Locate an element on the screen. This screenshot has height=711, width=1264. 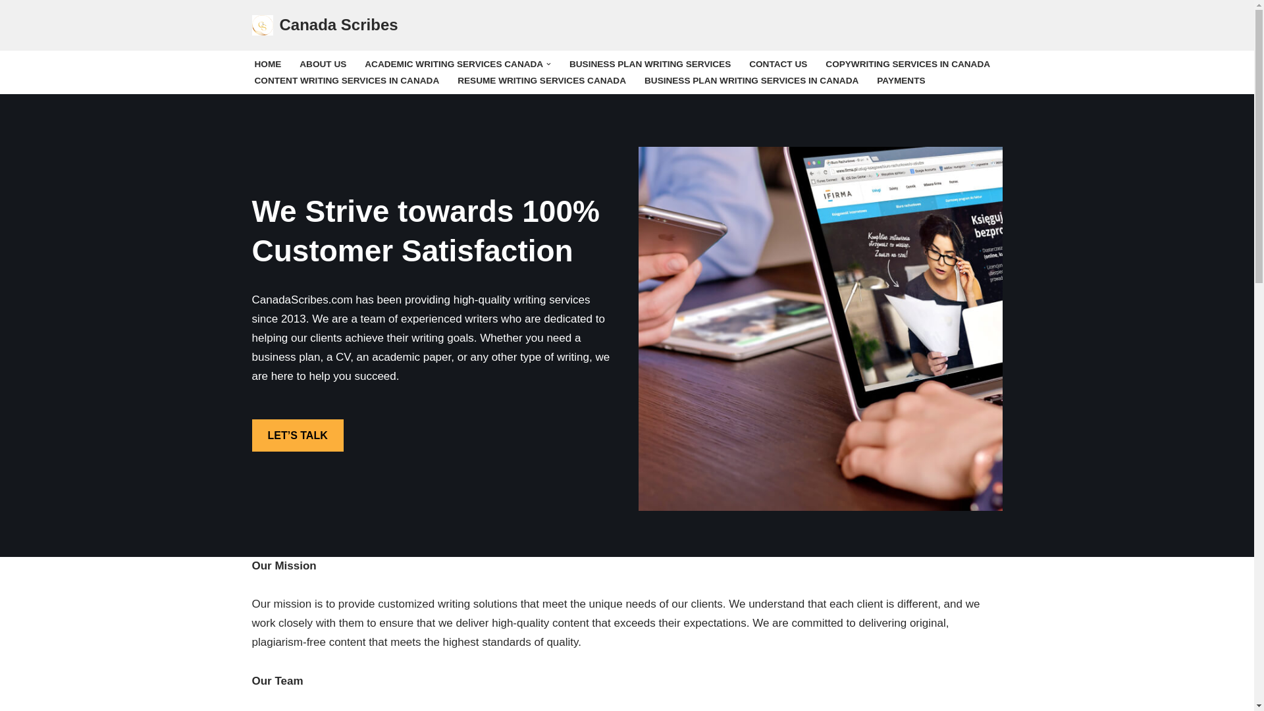
RESUME WRITING SERVICES CANADA is located at coordinates (541, 80).